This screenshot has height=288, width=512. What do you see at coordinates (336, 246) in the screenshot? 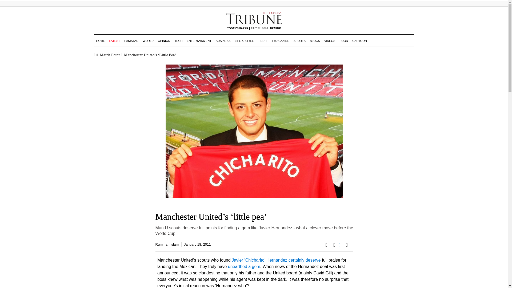
I see `WHATSUP` at bounding box center [336, 246].